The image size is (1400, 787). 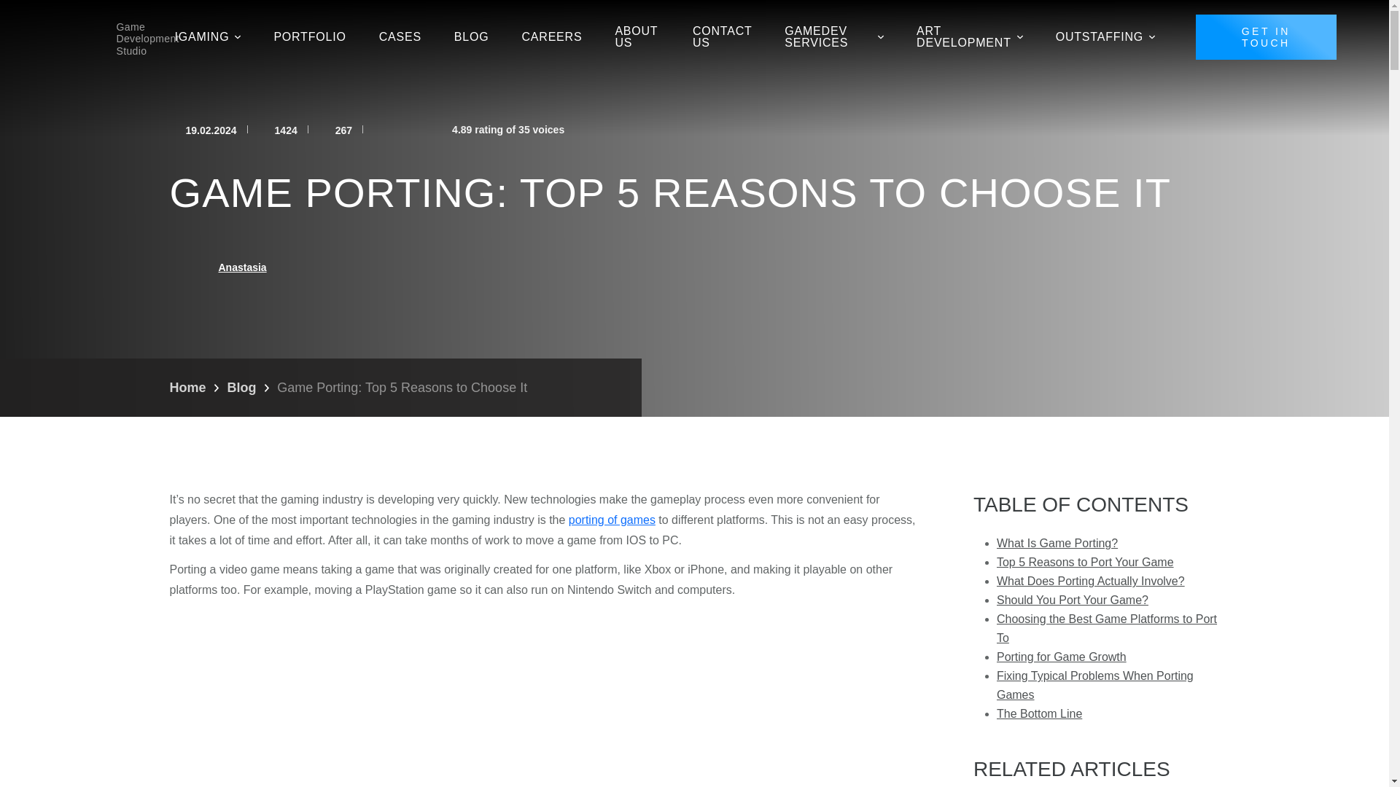 I want to click on Should You Port Your Game?, so click(x=1072, y=600).